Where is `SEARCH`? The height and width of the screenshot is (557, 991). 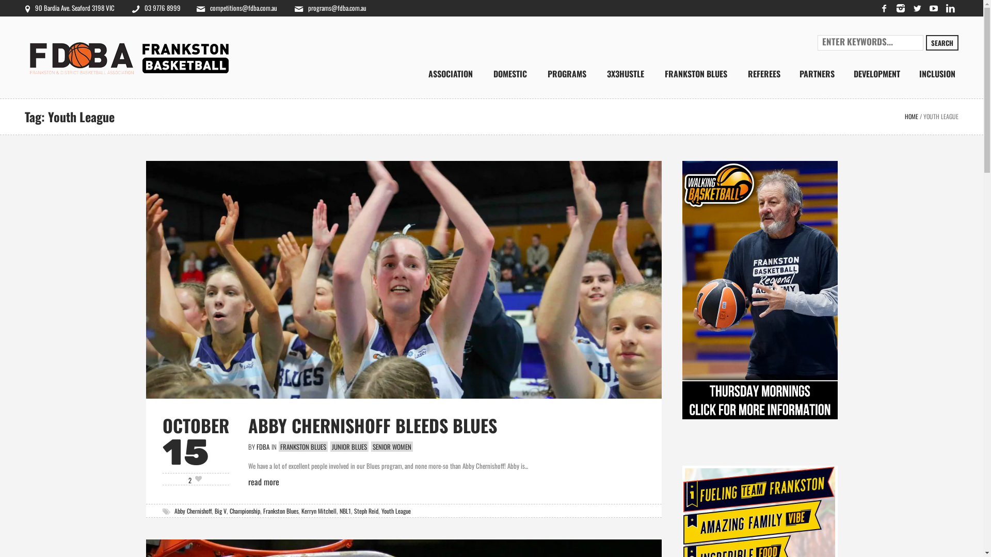 SEARCH is located at coordinates (942, 43).